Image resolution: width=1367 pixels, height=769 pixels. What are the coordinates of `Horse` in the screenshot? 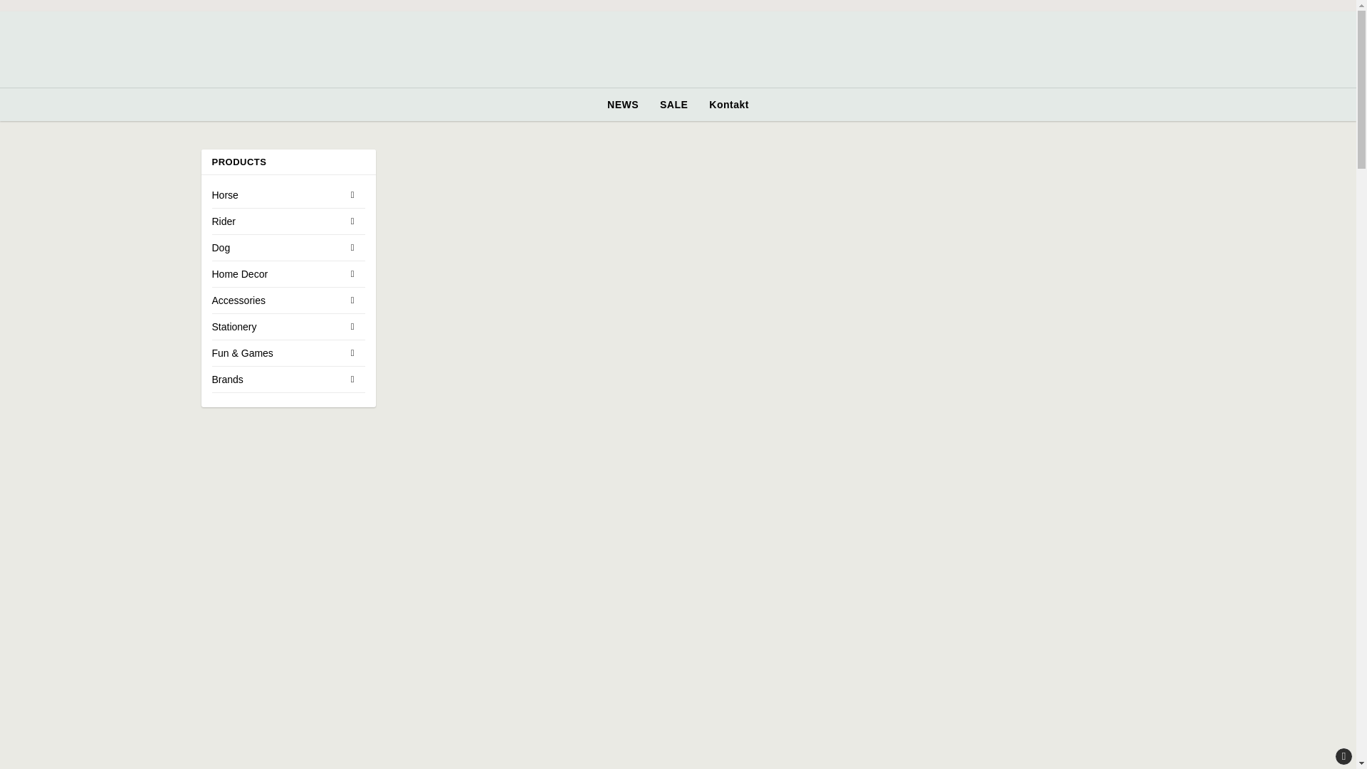 It's located at (276, 194).